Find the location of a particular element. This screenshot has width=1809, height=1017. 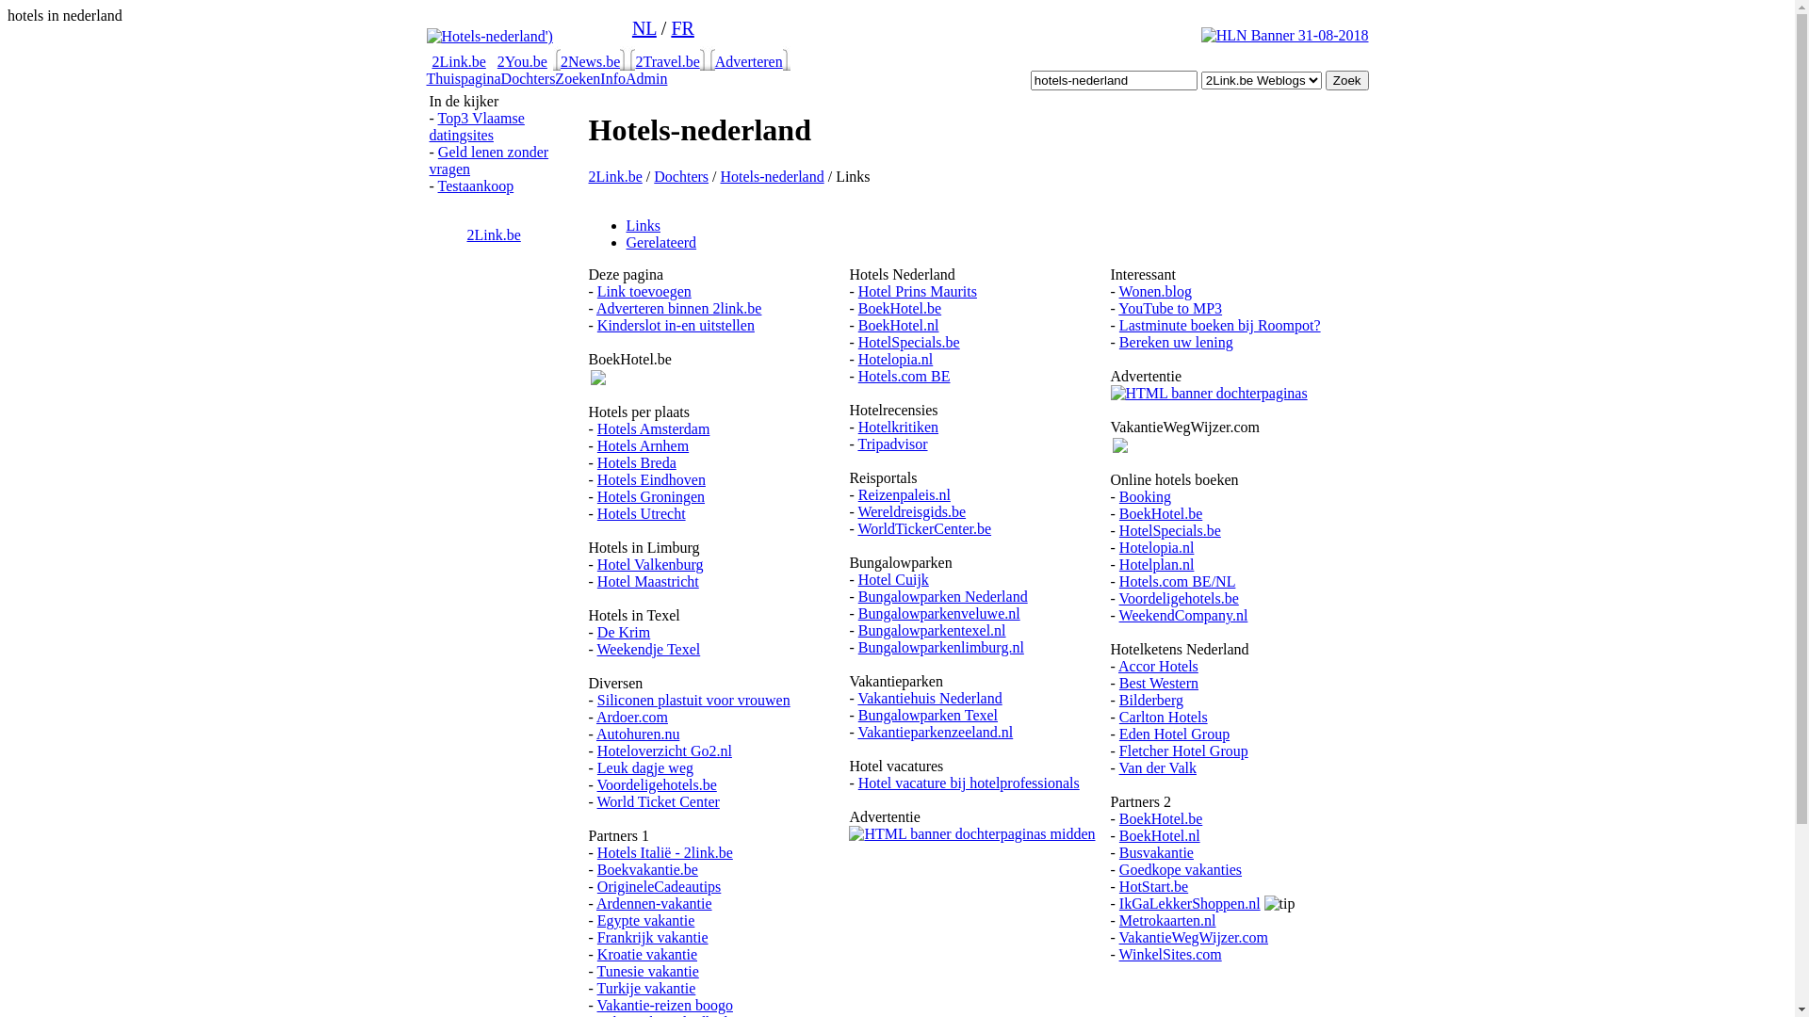

De Krim is located at coordinates (624, 633).